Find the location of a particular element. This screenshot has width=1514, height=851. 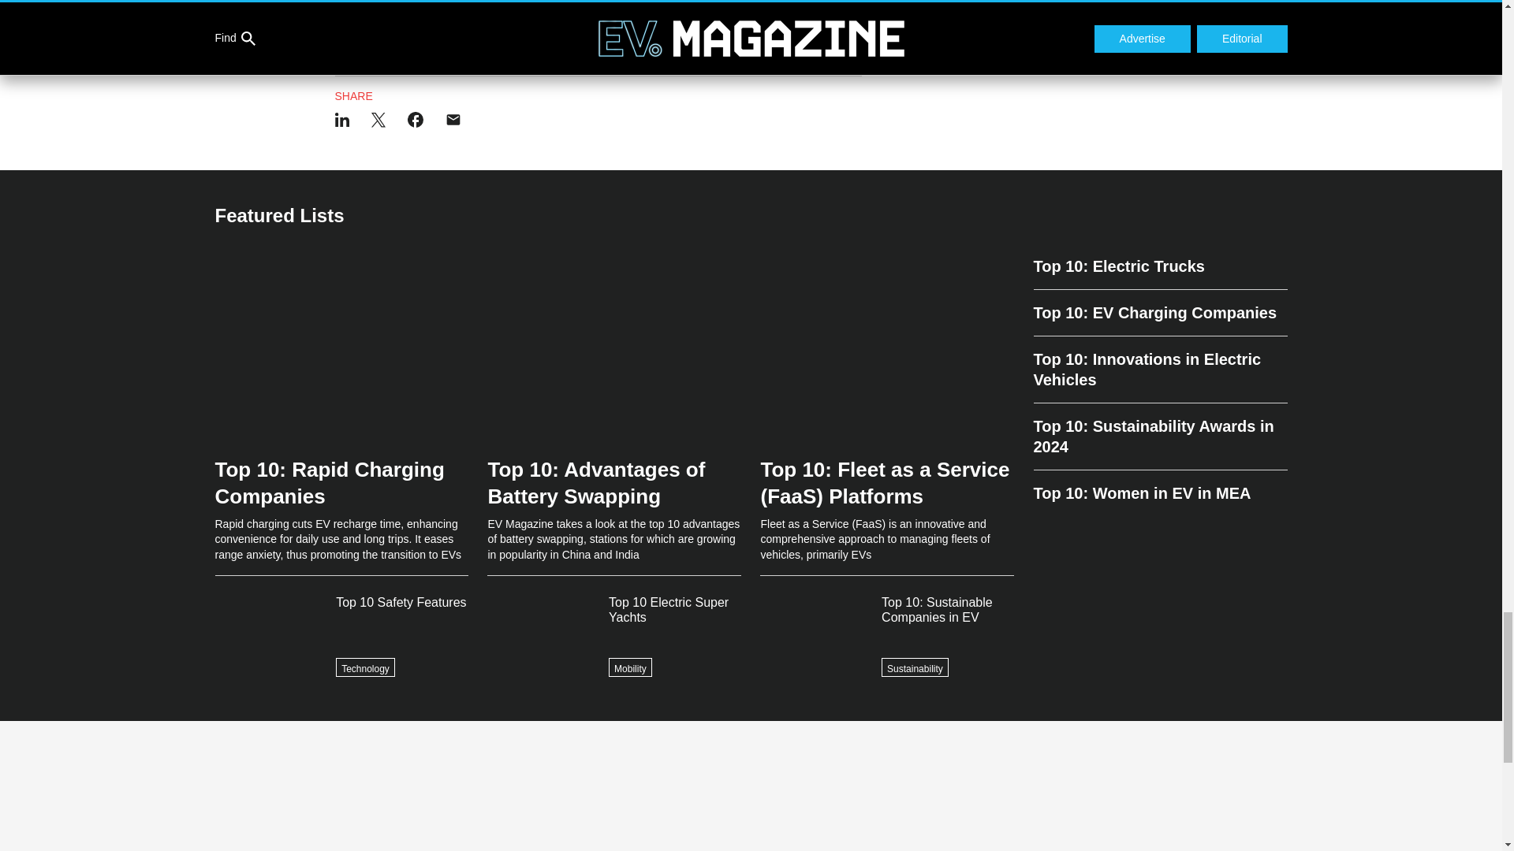

Top 10: Sustainability Awards in 2024 is located at coordinates (1159, 437).